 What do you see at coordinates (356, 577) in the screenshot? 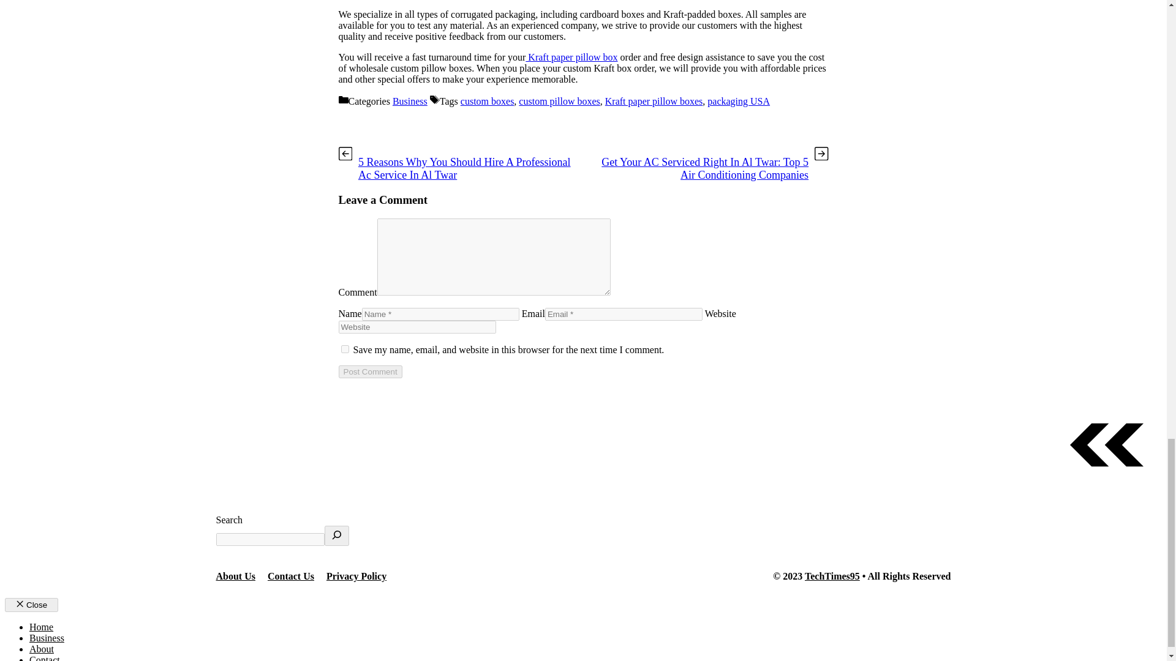
I see `Privacy Policy` at bounding box center [356, 577].